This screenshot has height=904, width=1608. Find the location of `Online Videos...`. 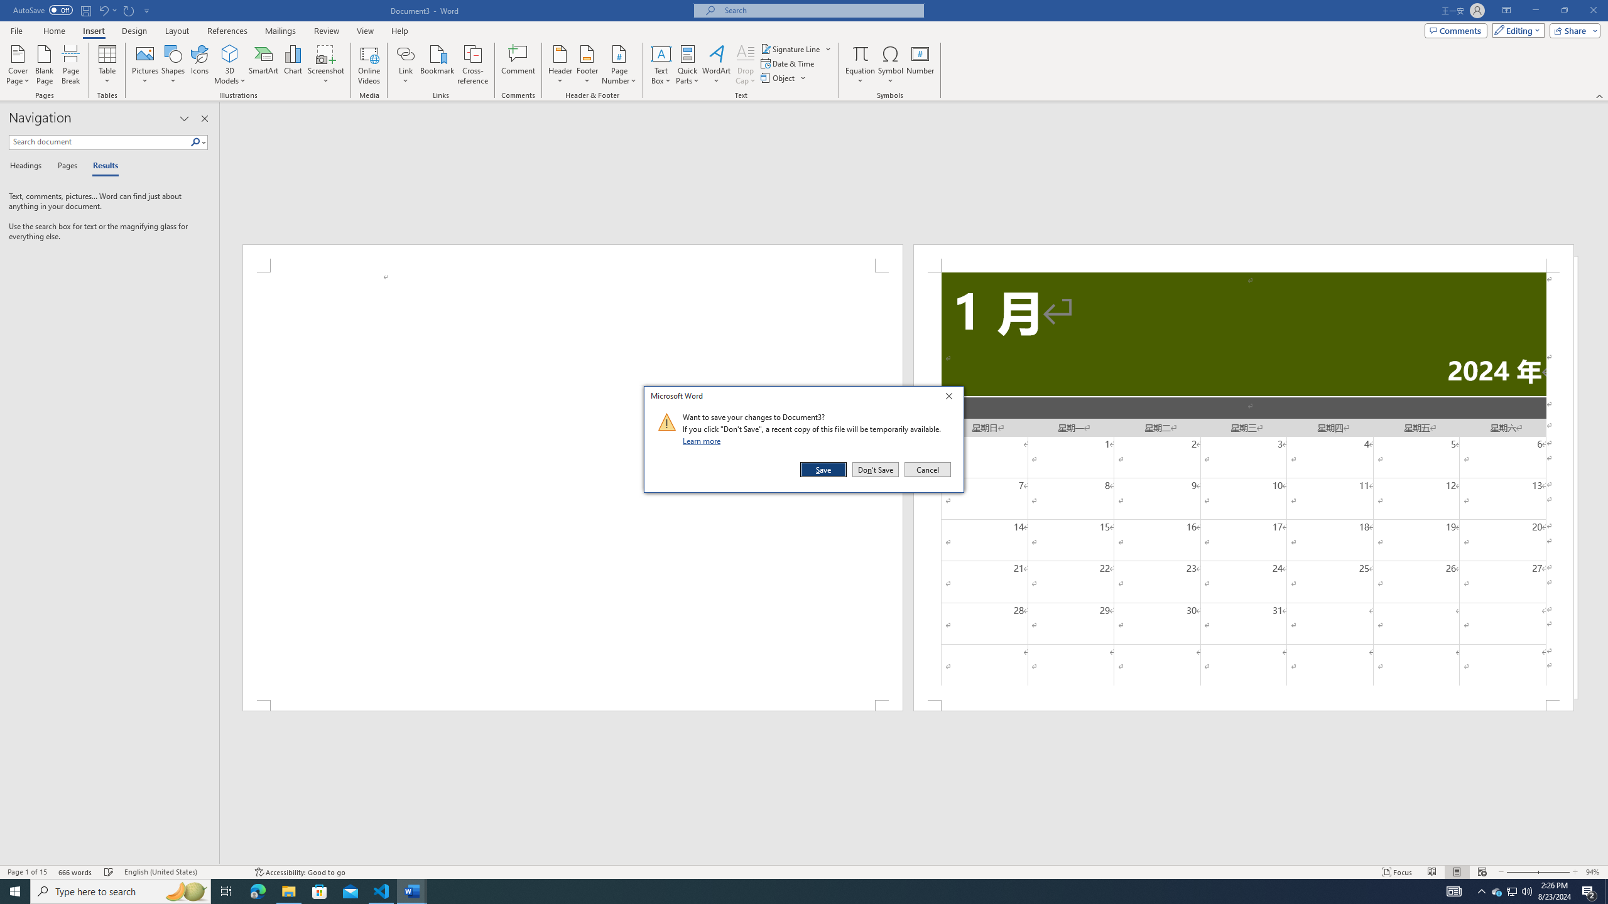

Online Videos... is located at coordinates (369, 65).